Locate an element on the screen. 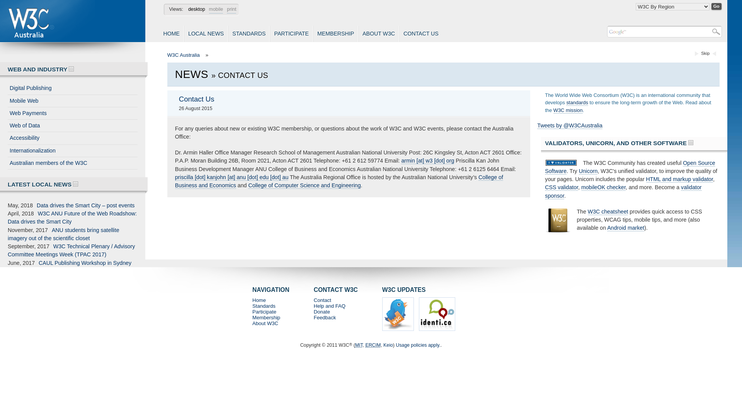  HOME is located at coordinates (172, 34).